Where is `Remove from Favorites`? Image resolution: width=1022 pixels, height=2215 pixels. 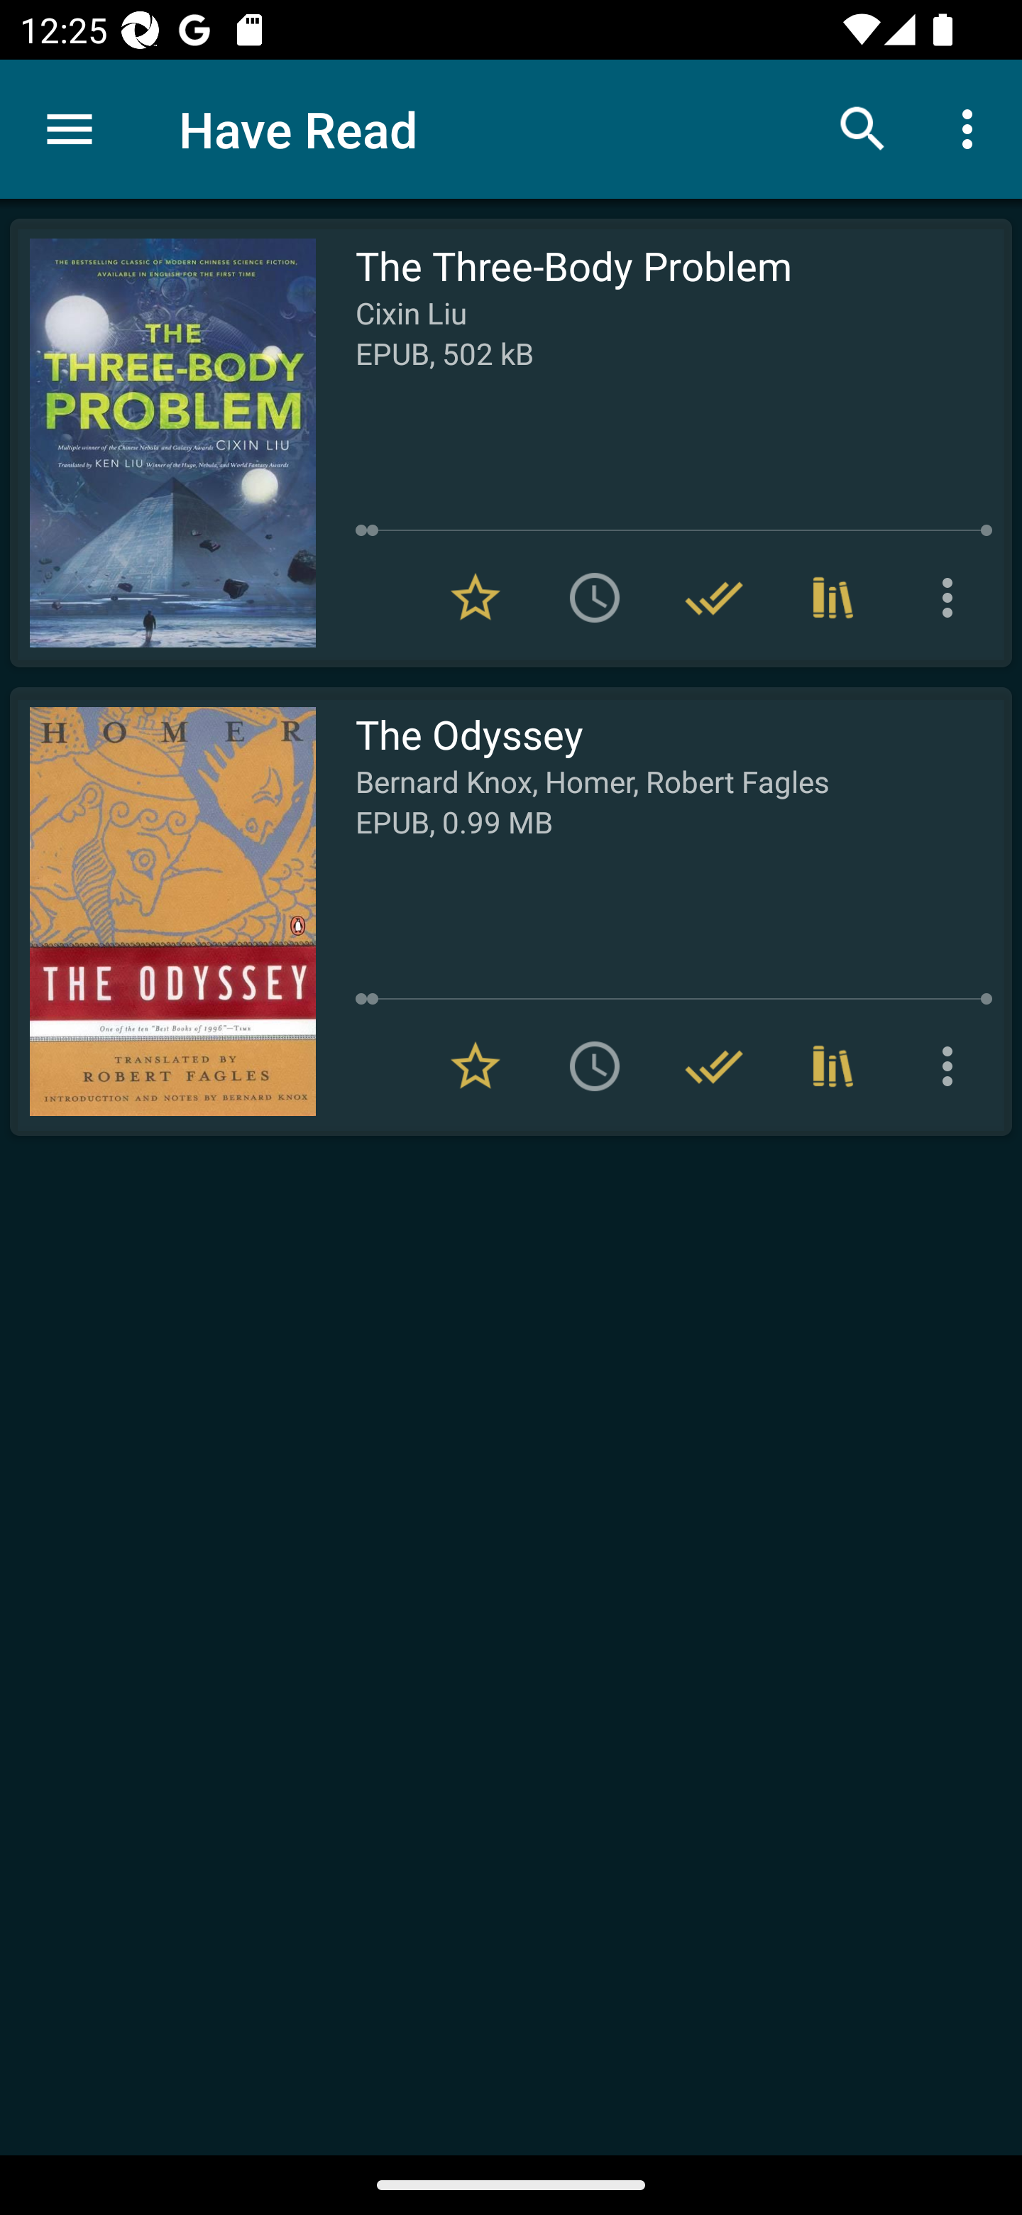
Remove from Favorites is located at coordinates (476, 598).